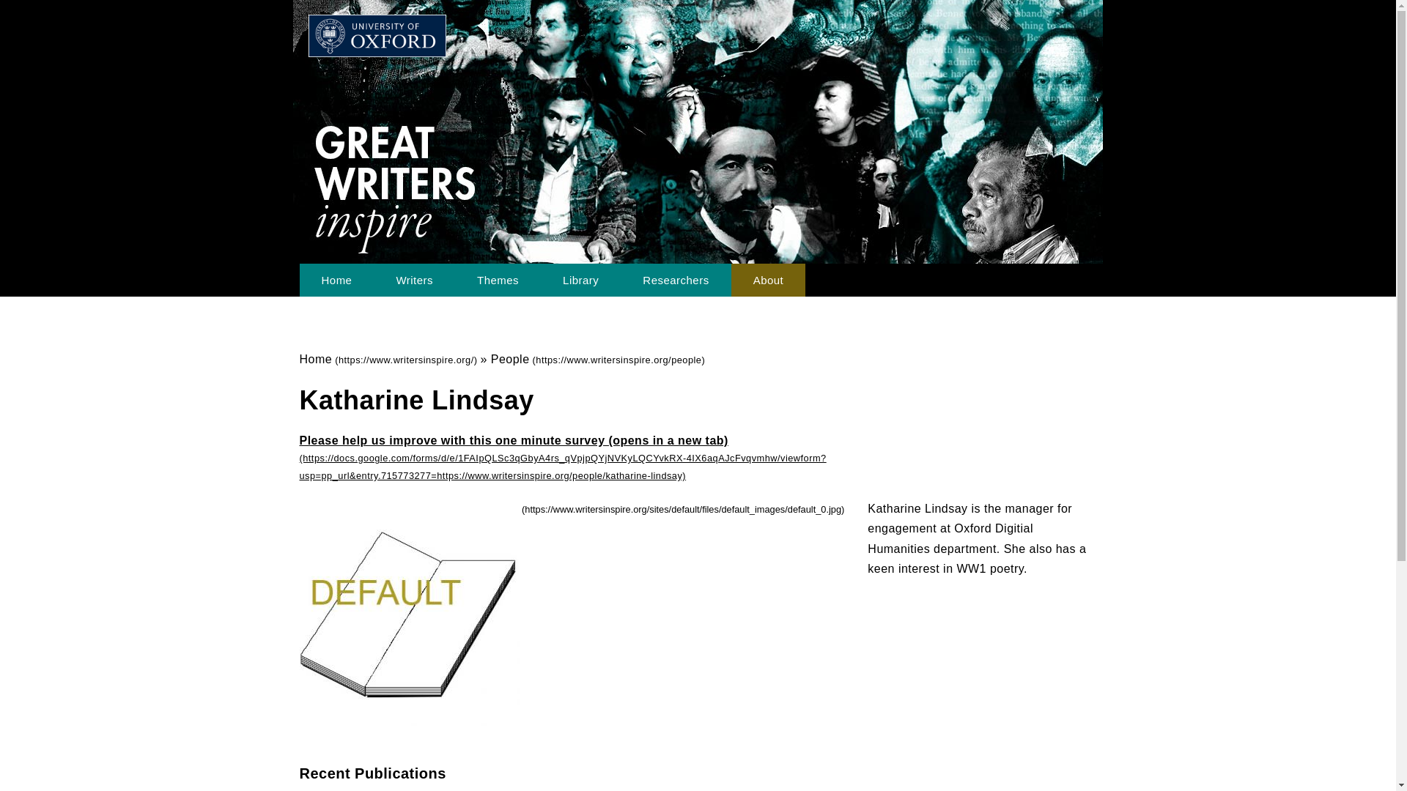  I want to click on Themes of the Great Writers, so click(497, 280).